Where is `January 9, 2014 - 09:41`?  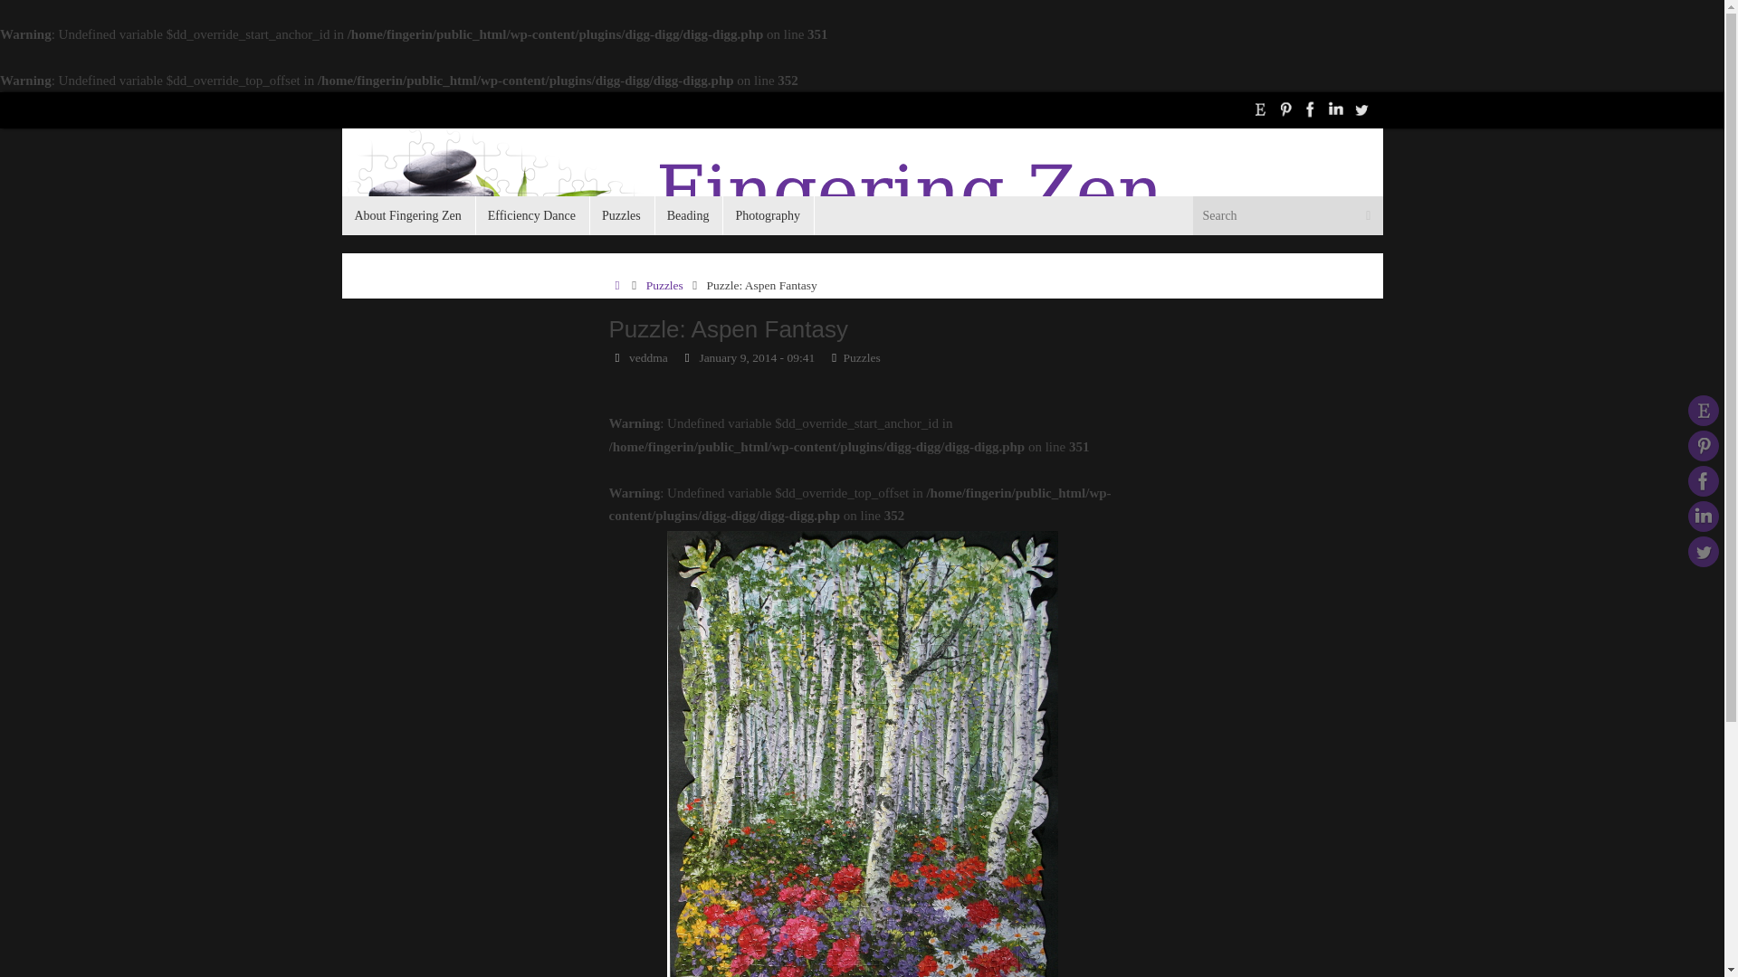 January 9, 2014 - 09:41 is located at coordinates (757, 356).